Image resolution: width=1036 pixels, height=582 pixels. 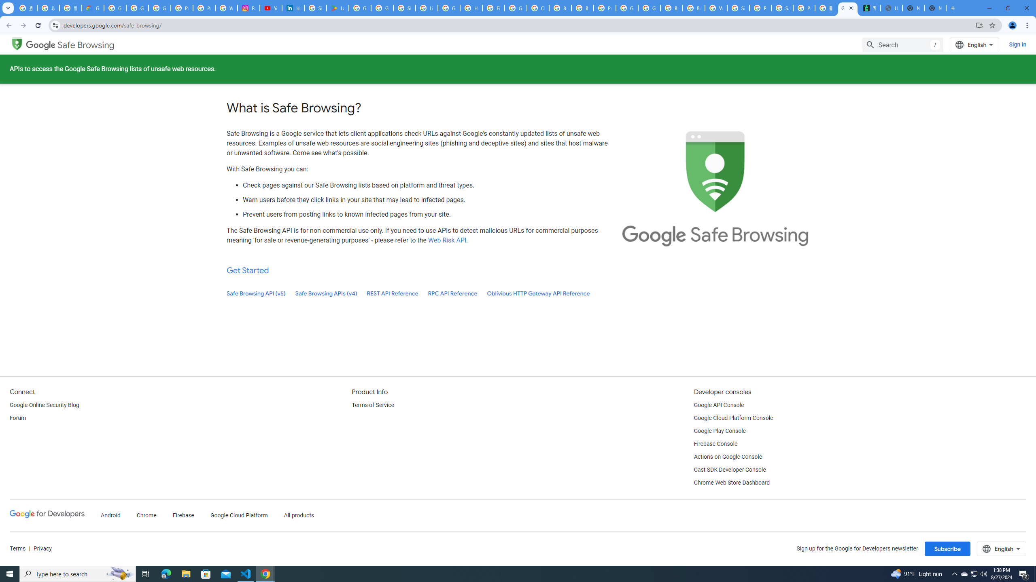 What do you see at coordinates (42, 549) in the screenshot?
I see `Privacy` at bounding box center [42, 549].